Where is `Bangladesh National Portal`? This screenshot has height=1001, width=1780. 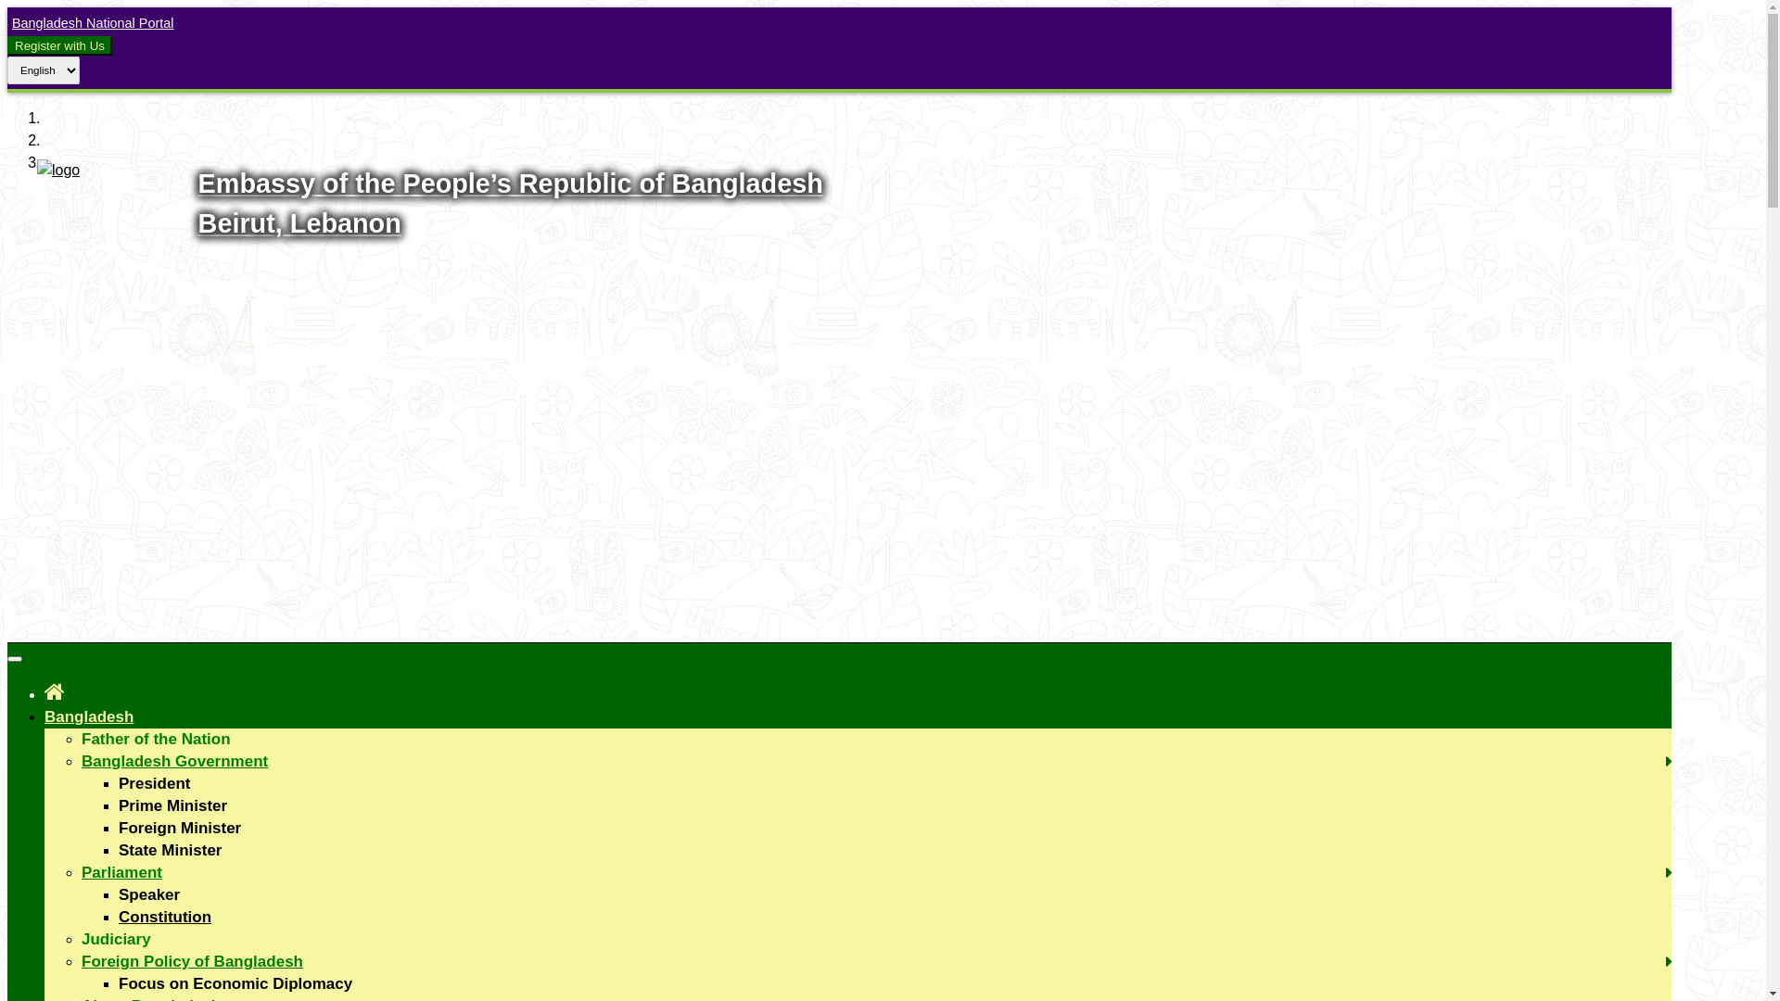
Bangladesh National Portal is located at coordinates (91, 23).